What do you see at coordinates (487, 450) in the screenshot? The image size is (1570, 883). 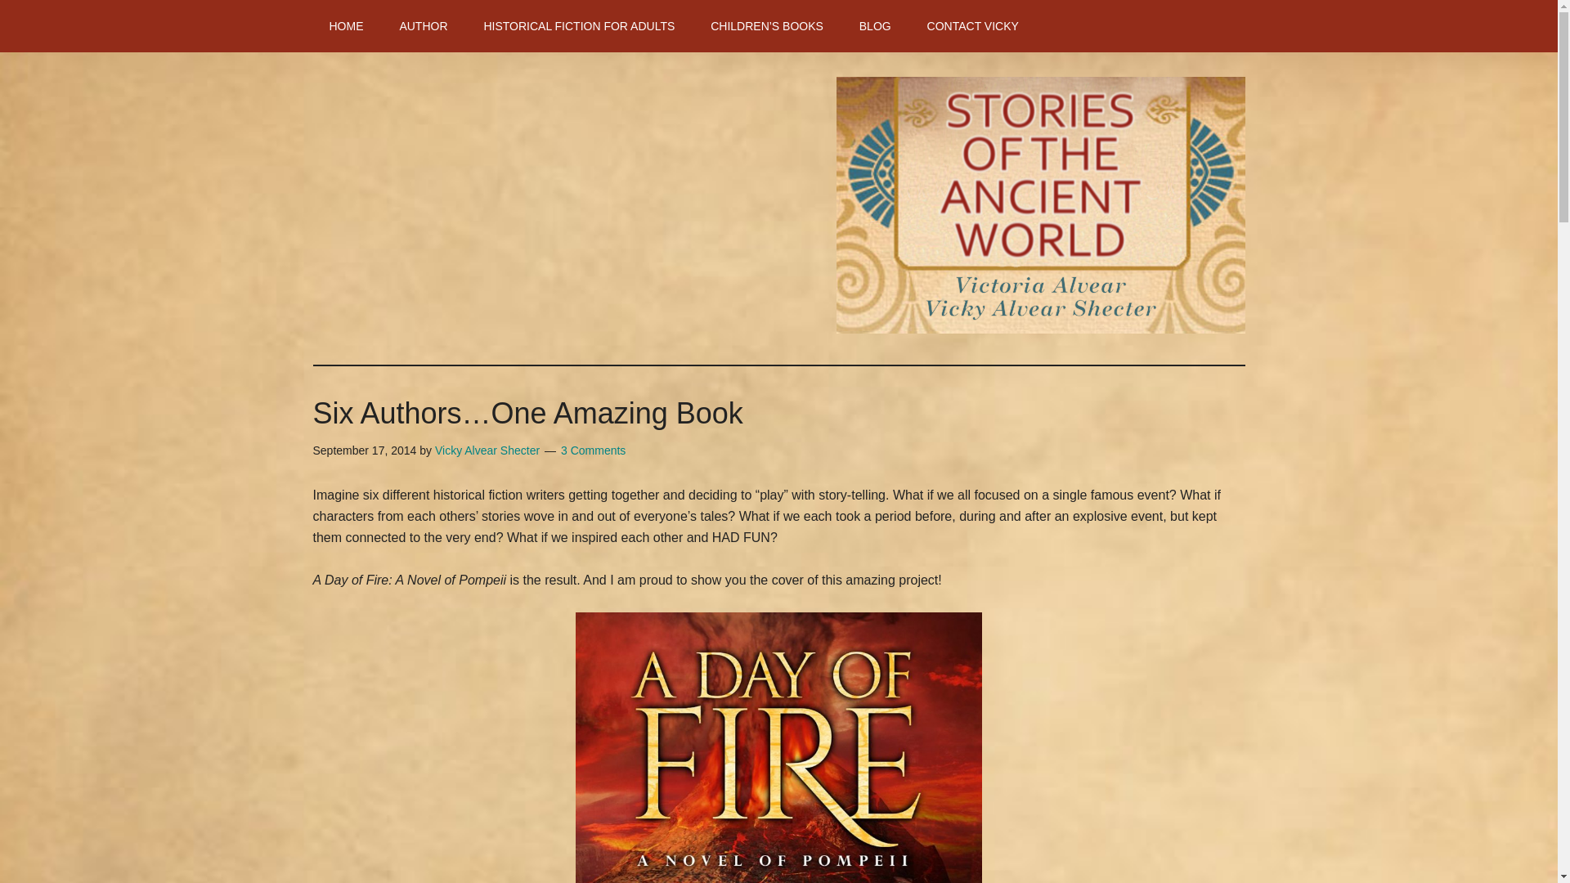 I see `Vicky Alvear Shecter` at bounding box center [487, 450].